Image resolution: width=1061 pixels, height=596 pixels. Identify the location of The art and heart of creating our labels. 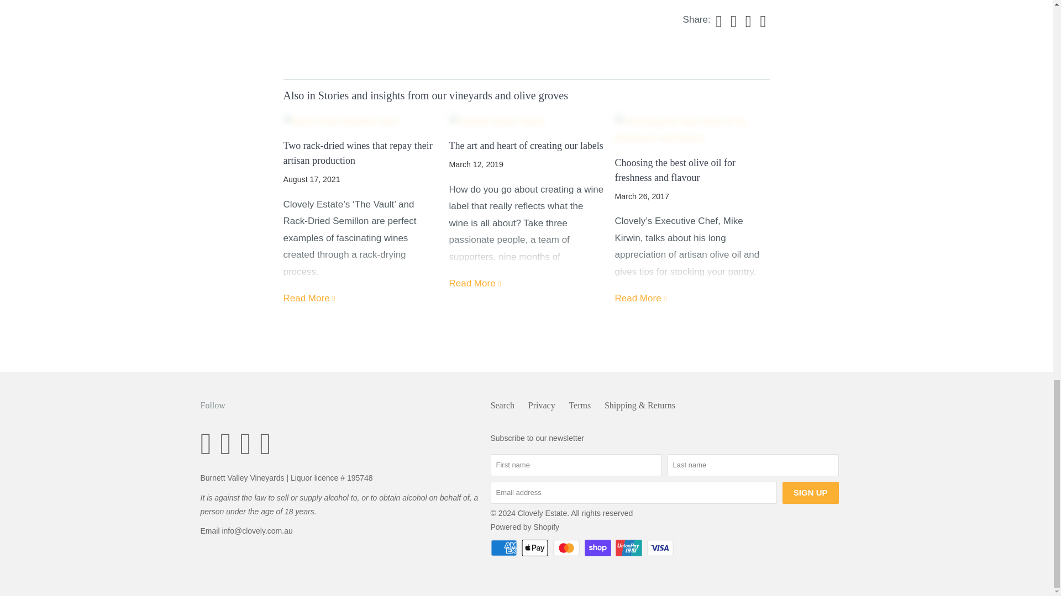
(526, 122).